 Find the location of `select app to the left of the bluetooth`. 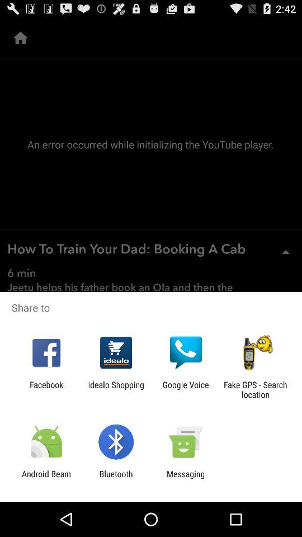

select app to the left of the bluetooth is located at coordinates (46, 479).